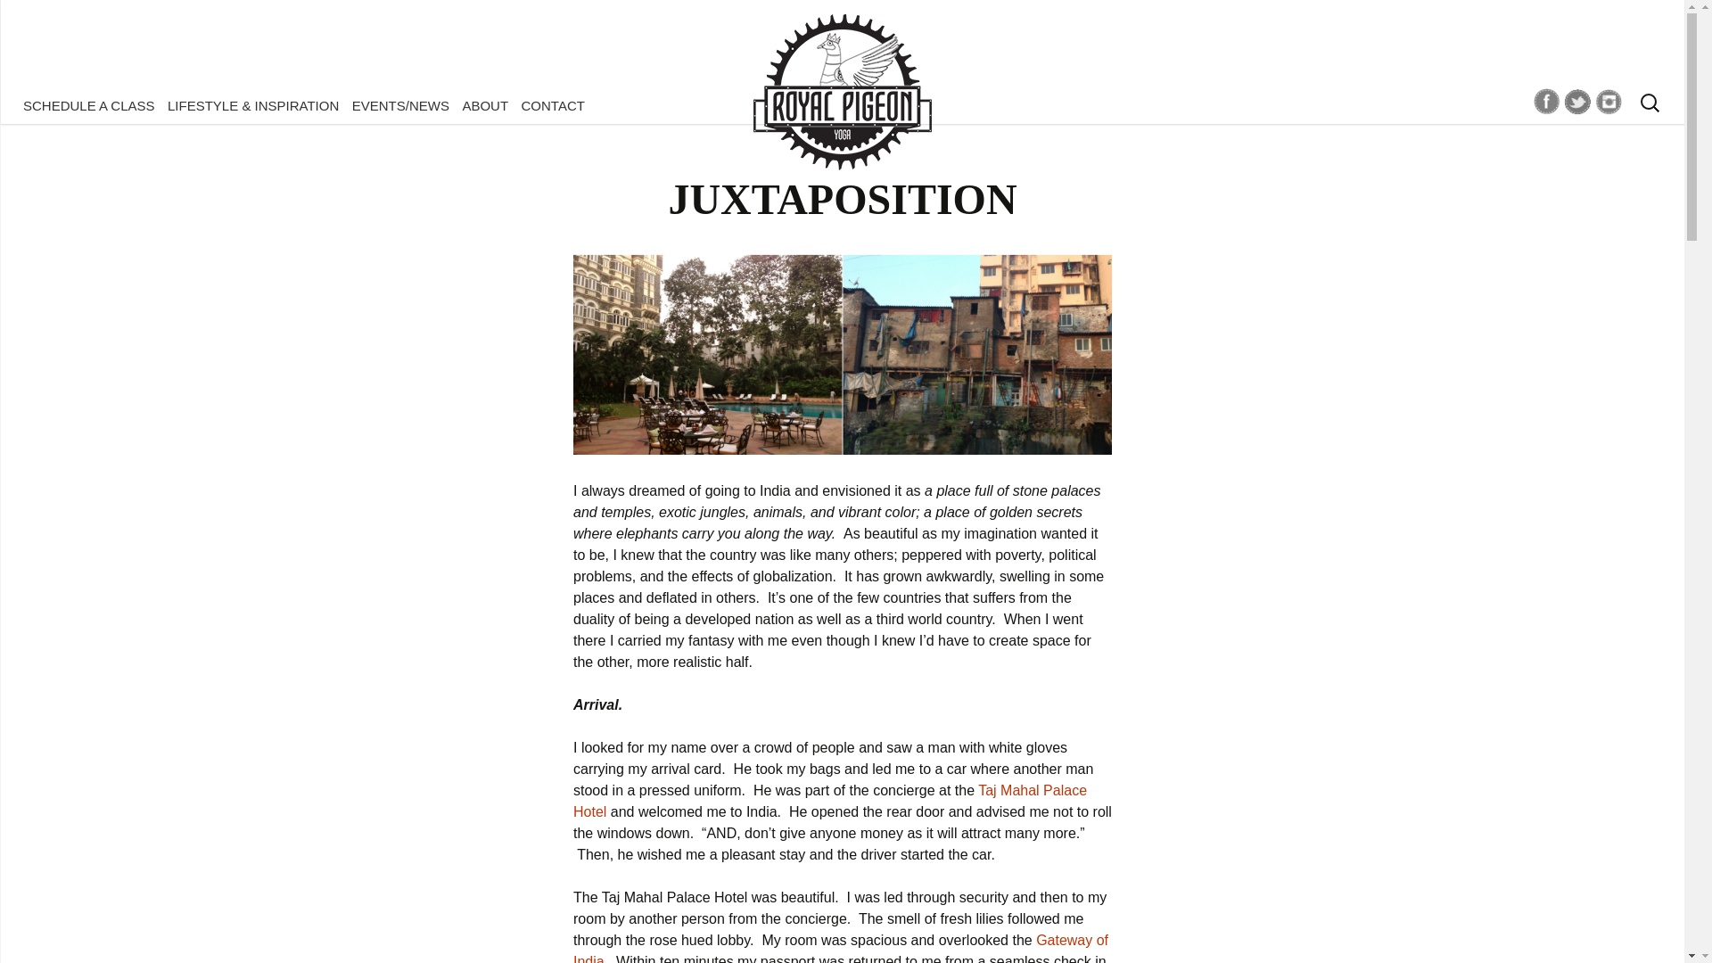 The width and height of the screenshot is (1712, 963). I want to click on Taj Mahal Palace Hotel, so click(830, 801).